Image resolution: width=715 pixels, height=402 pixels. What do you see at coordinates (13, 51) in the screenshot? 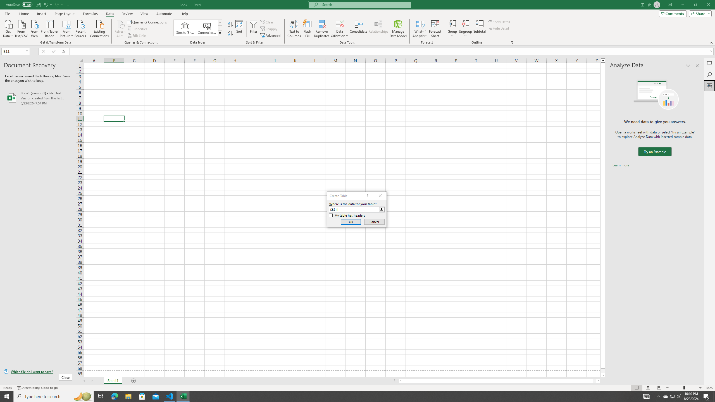
I see `Name Box` at bounding box center [13, 51].